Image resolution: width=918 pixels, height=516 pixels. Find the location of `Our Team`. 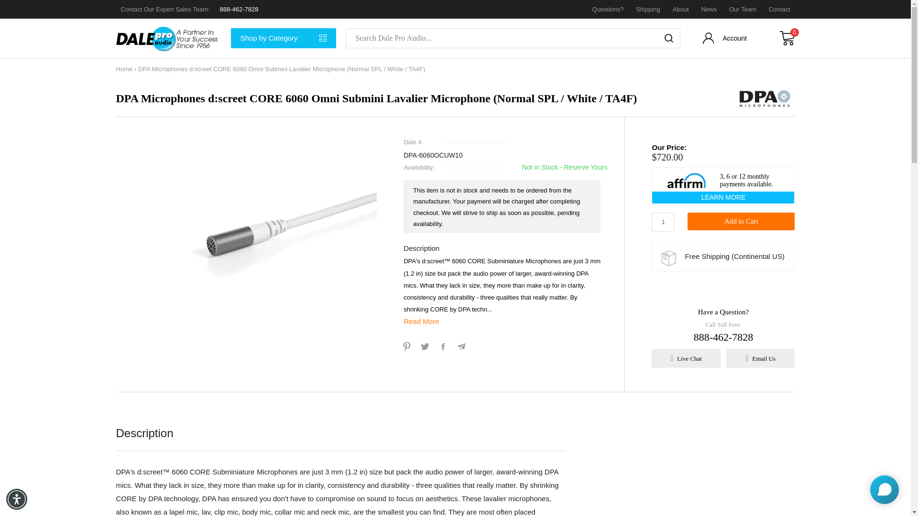

Our Team is located at coordinates (743, 9).